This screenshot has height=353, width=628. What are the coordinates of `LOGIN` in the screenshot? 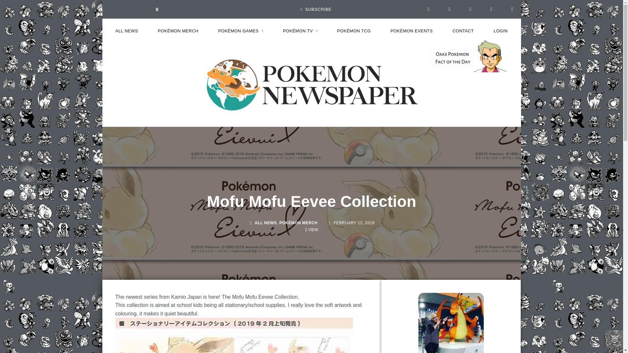 It's located at (500, 31).